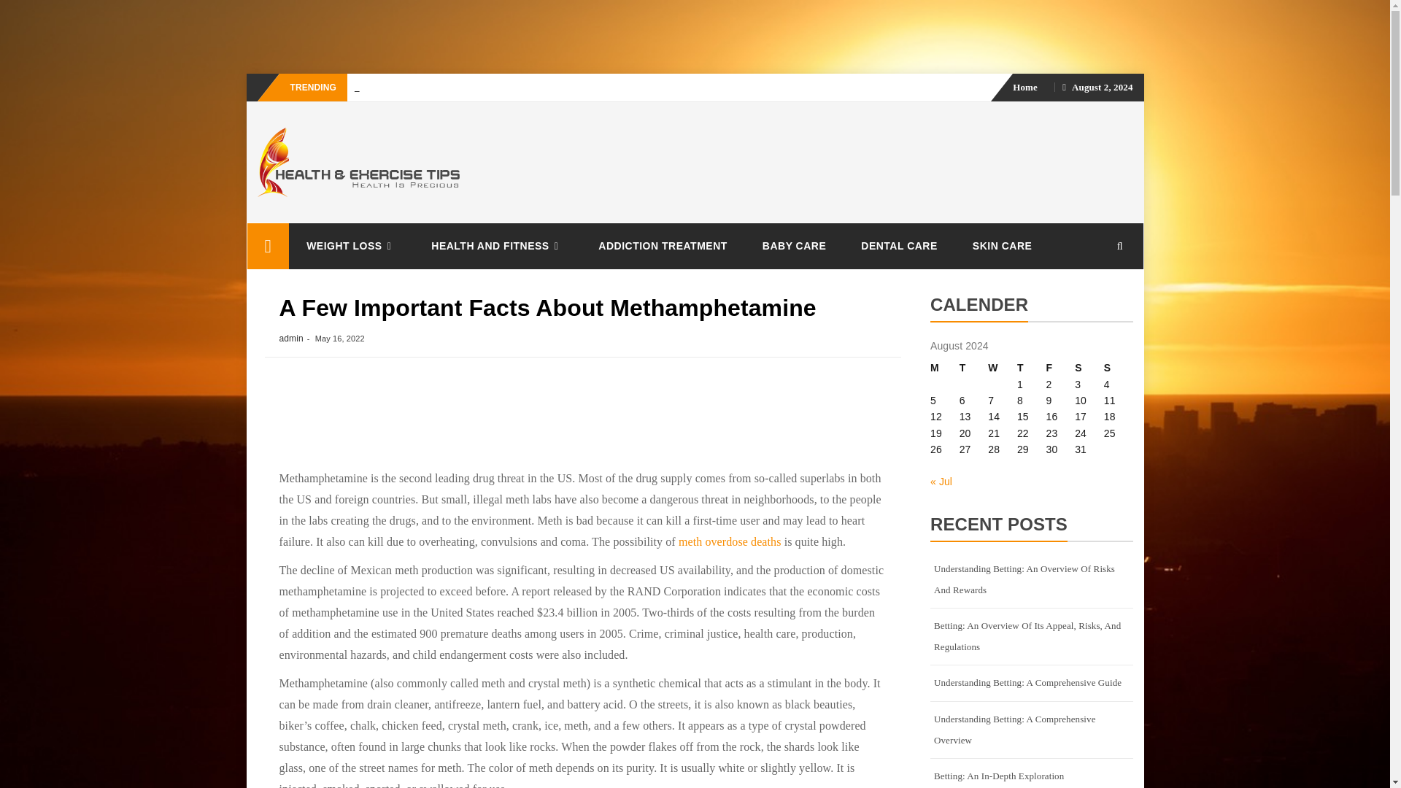  What do you see at coordinates (350, 246) in the screenshot?
I see `WEIGHT LOSS` at bounding box center [350, 246].